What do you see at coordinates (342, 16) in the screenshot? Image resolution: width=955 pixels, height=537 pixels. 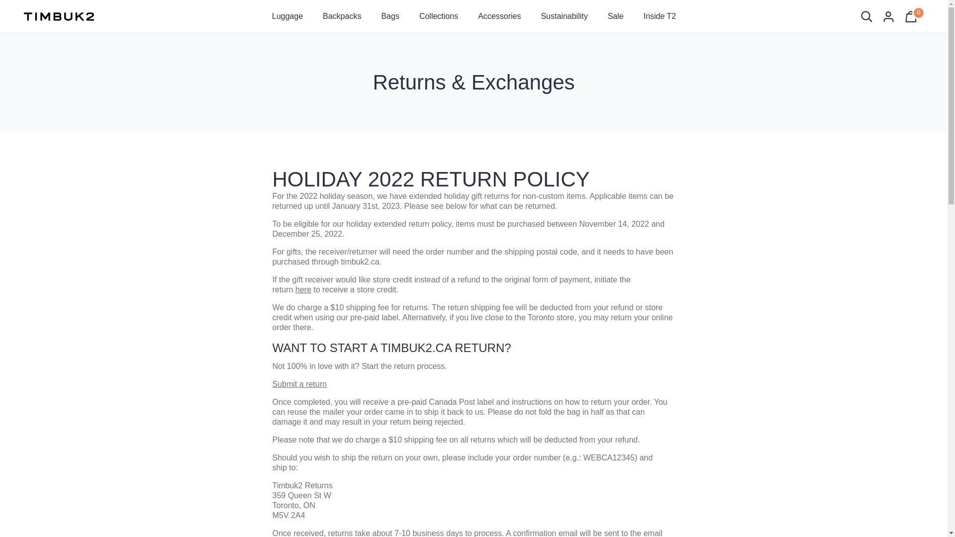 I see `Backpacks` at bounding box center [342, 16].